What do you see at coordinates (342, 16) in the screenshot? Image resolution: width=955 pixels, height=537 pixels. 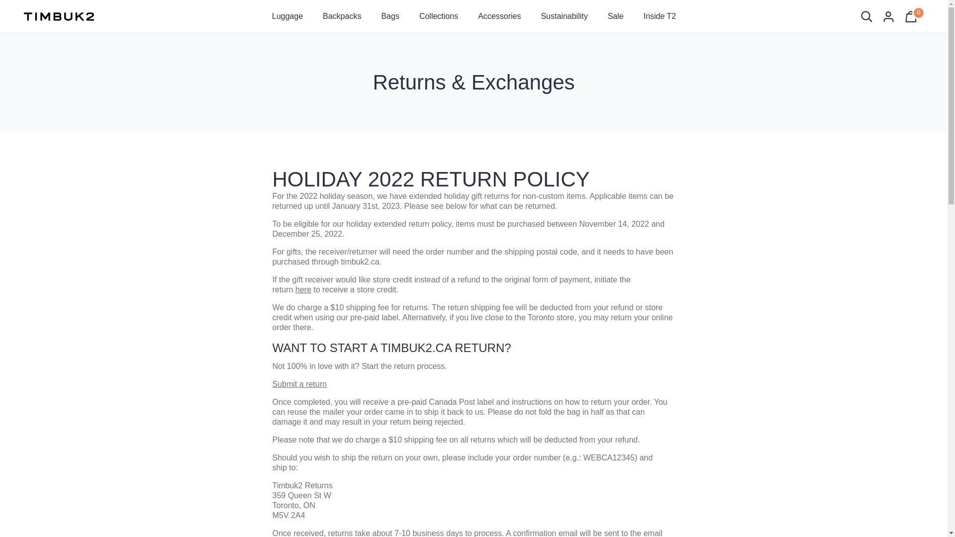 I see `Backpacks` at bounding box center [342, 16].